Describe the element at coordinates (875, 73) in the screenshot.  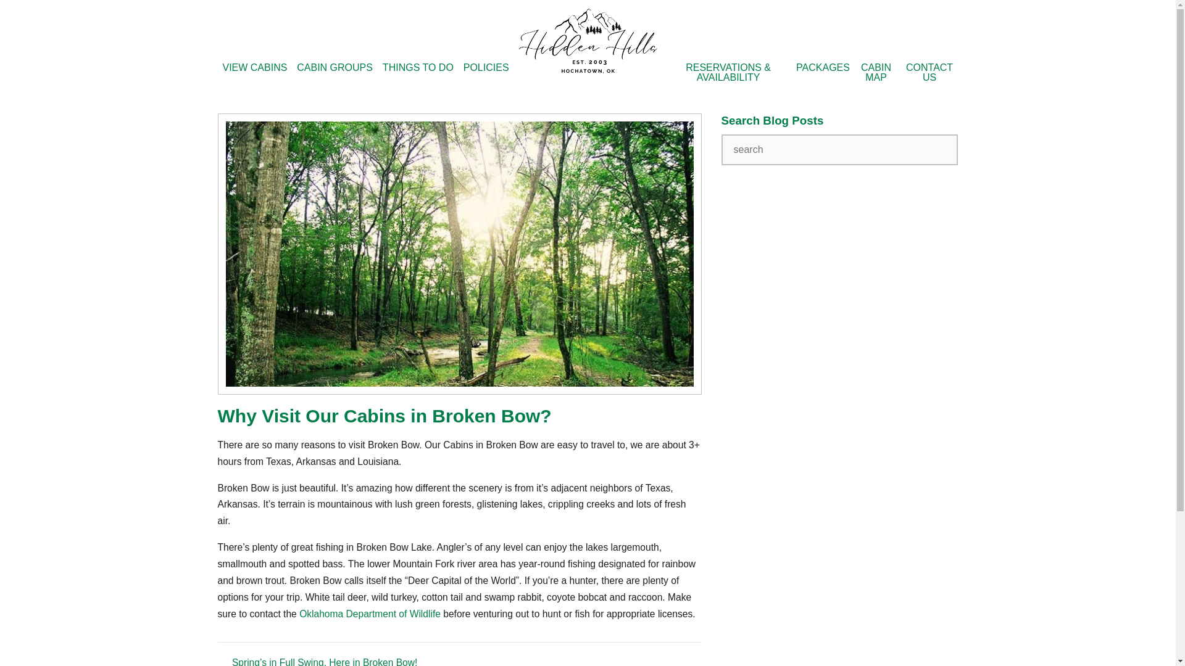
I see `CABIN MAP` at that location.